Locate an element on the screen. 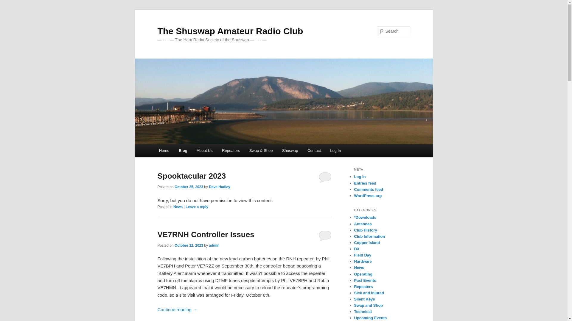 The width and height of the screenshot is (572, 321). Swap and Shop is located at coordinates (368, 306).